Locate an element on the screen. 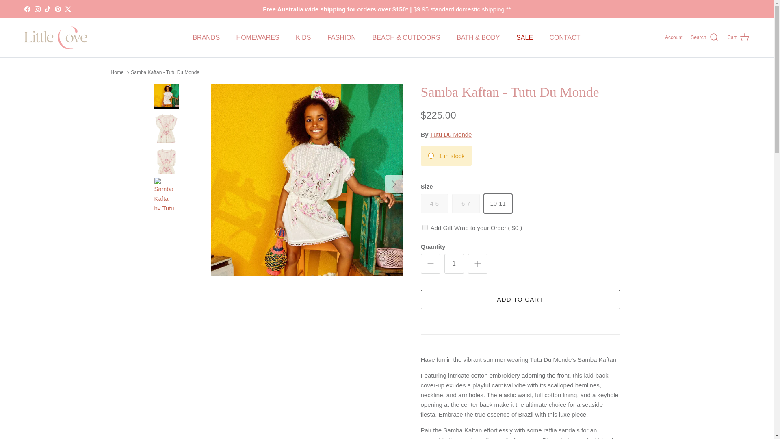 The image size is (780, 439). Sold out is located at coordinates (466, 203).